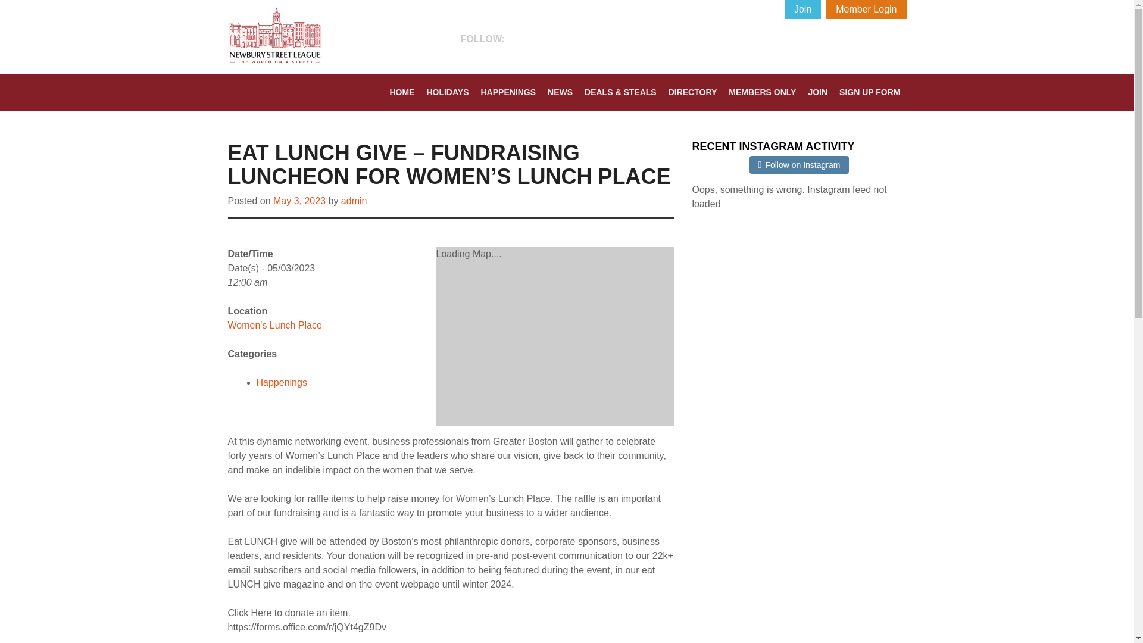  I want to click on Women's Lunch Place, so click(274, 325).